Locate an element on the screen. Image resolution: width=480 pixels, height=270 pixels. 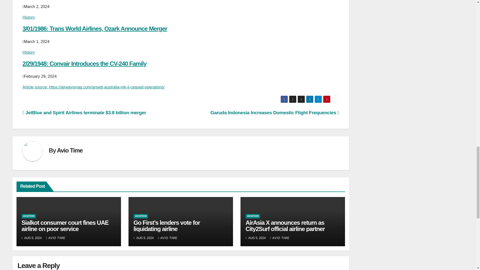
Avio Time is located at coordinates (70, 150).